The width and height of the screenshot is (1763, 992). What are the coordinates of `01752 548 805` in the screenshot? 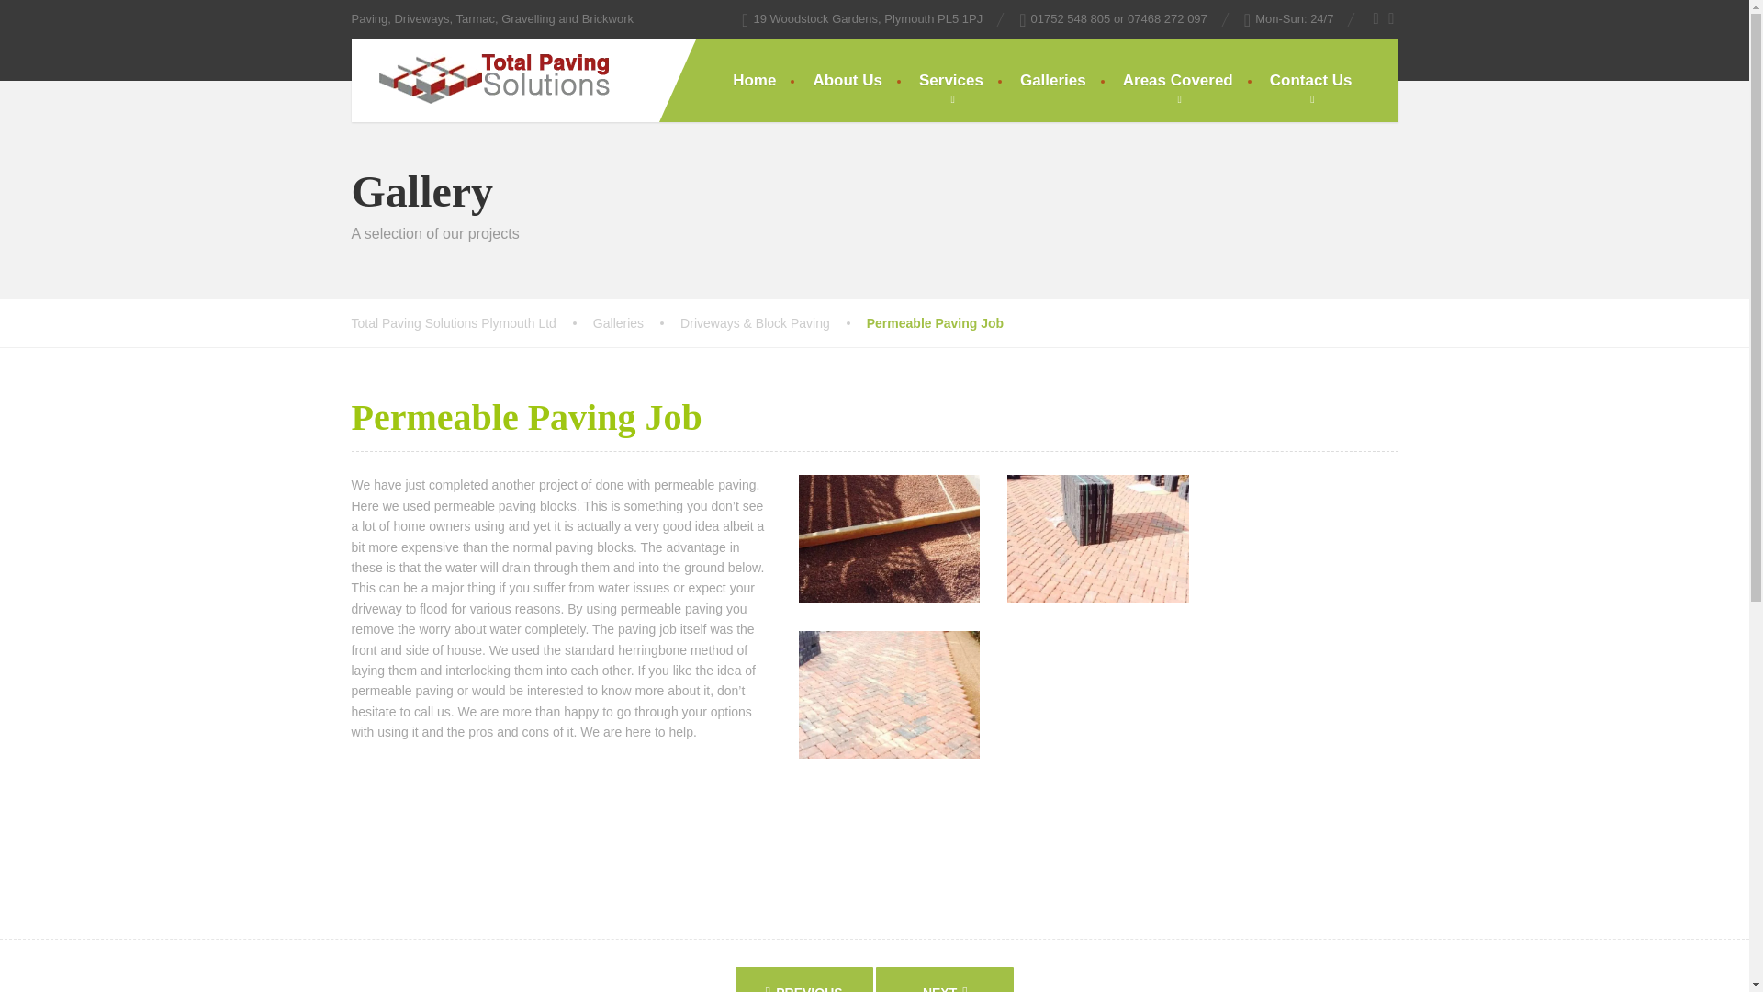 It's located at (1071, 18).